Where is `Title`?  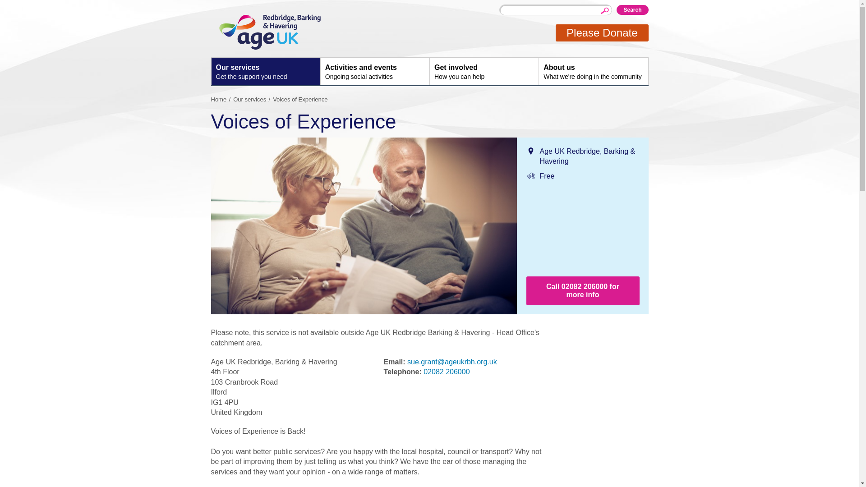 Title is located at coordinates (375, 71).